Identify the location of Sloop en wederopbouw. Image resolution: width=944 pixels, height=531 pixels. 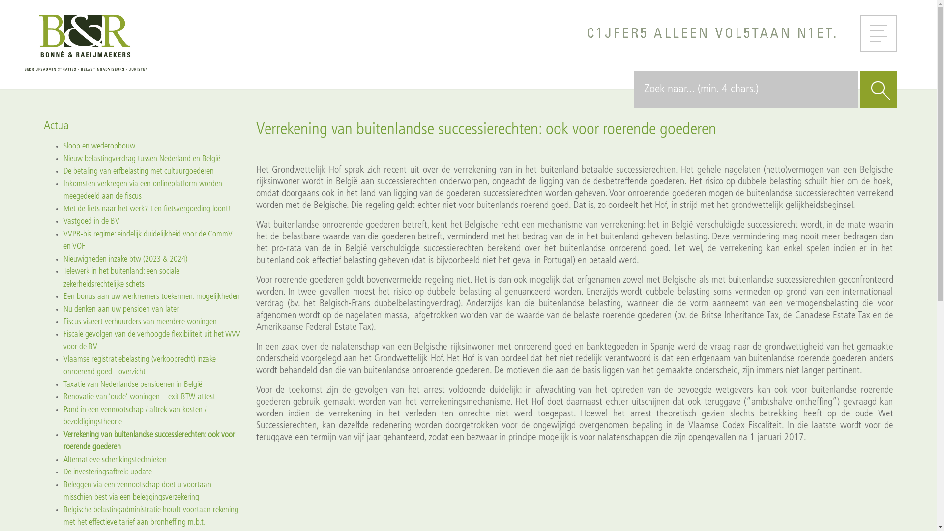
(99, 147).